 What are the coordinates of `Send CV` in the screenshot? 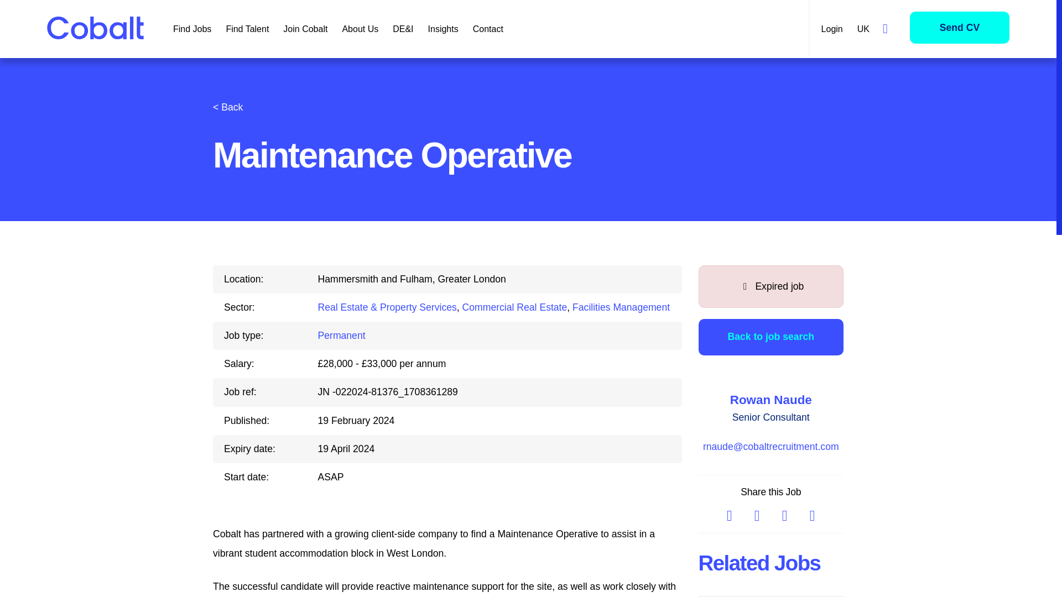 It's located at (960, 27).